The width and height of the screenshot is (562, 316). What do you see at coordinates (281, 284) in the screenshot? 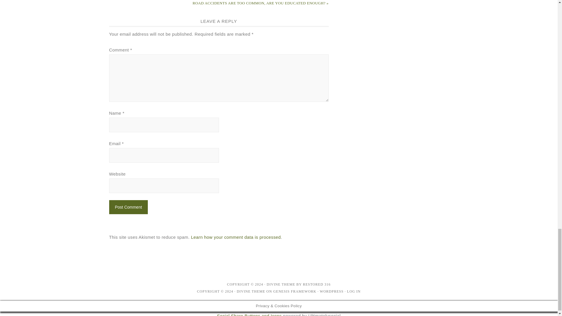
I see `DIVINE THEME` at bounding box center [281, 284].